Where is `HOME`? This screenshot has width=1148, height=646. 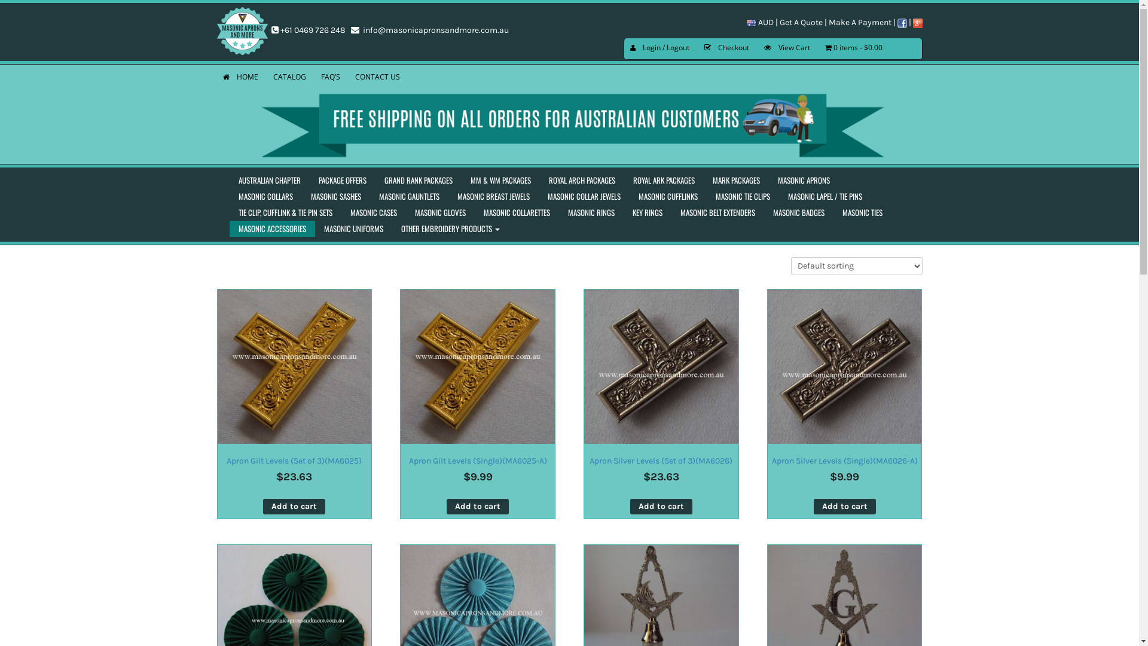
HOME is located at coordinates (240, 78).